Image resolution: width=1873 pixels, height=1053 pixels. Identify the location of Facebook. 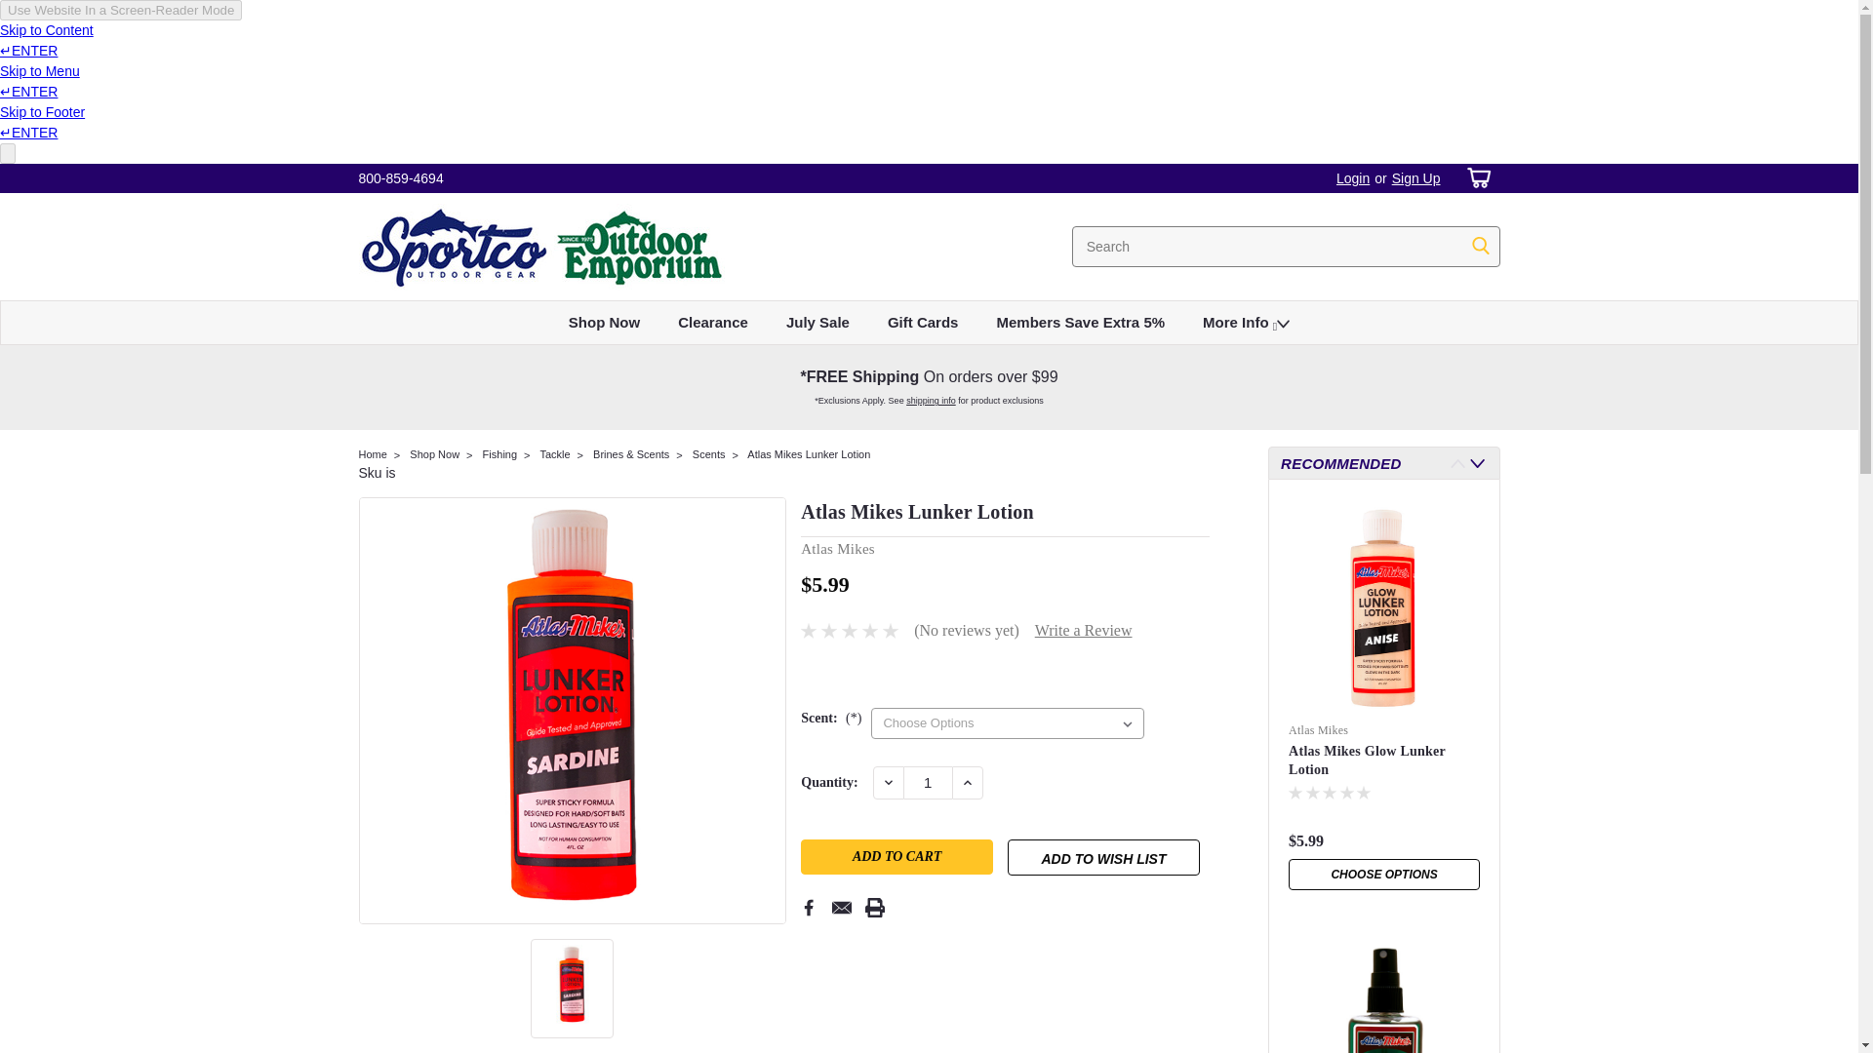
(809, 907).